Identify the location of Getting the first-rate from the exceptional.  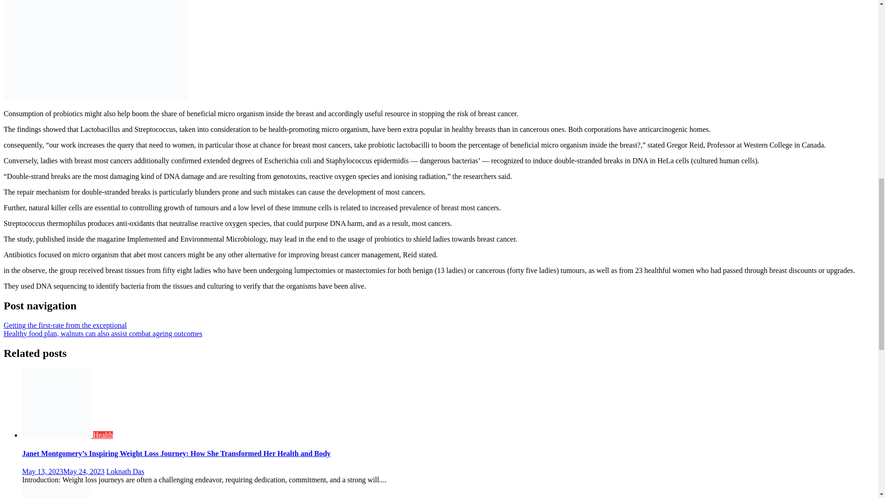
(65, 325).